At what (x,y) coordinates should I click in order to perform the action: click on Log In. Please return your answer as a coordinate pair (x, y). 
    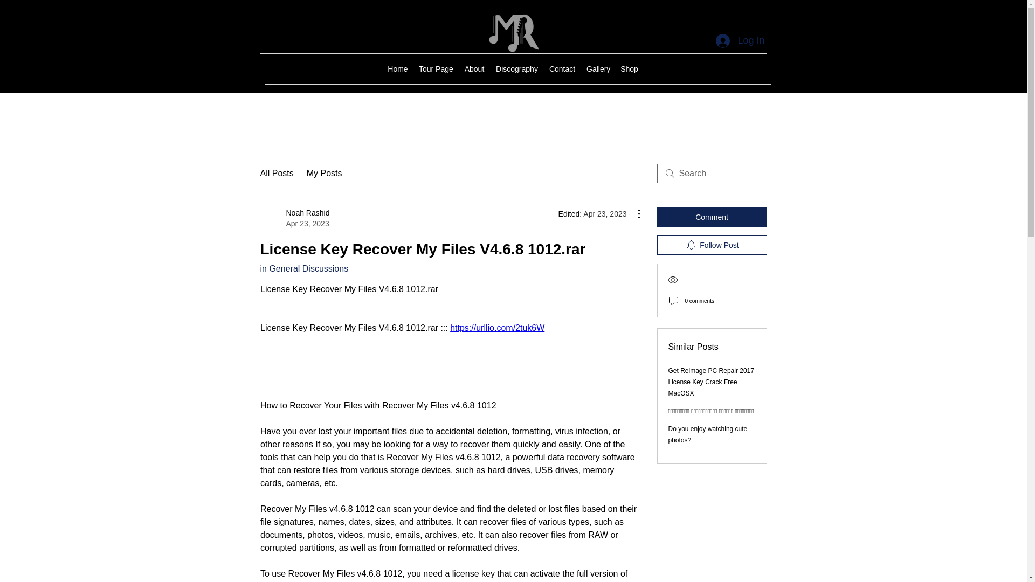
    Looking at the image, I should click on (436, 69).